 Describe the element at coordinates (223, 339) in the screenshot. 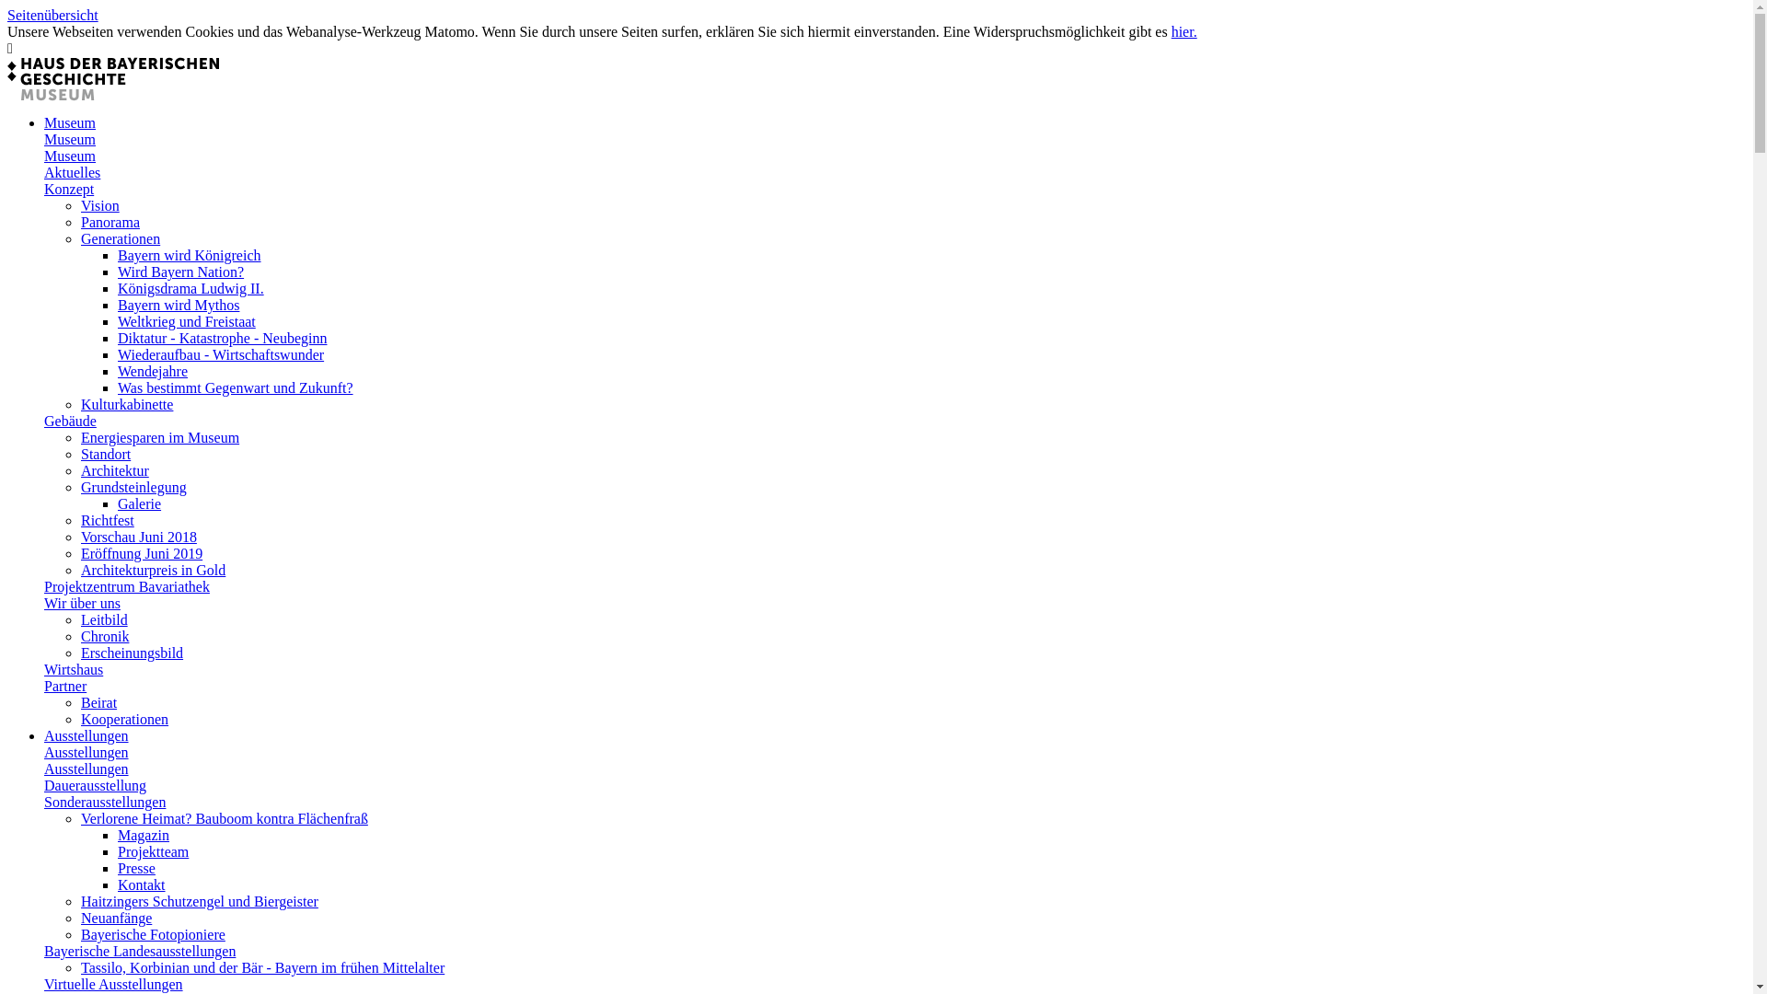

I see `Diktatur - Katastrophe - Neubeginn` at that location.